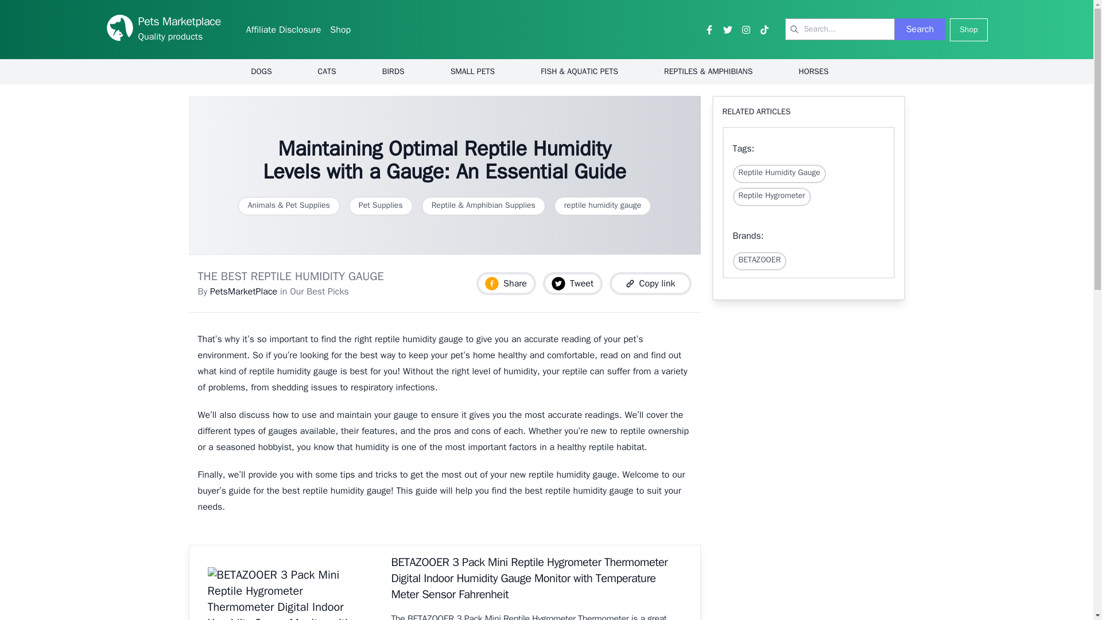 The height and width of the screenshot is (620, 1102). What do you see at coordinates (920, 29) in the screenshot?
I see `Search` at bounding box center [920, 29].